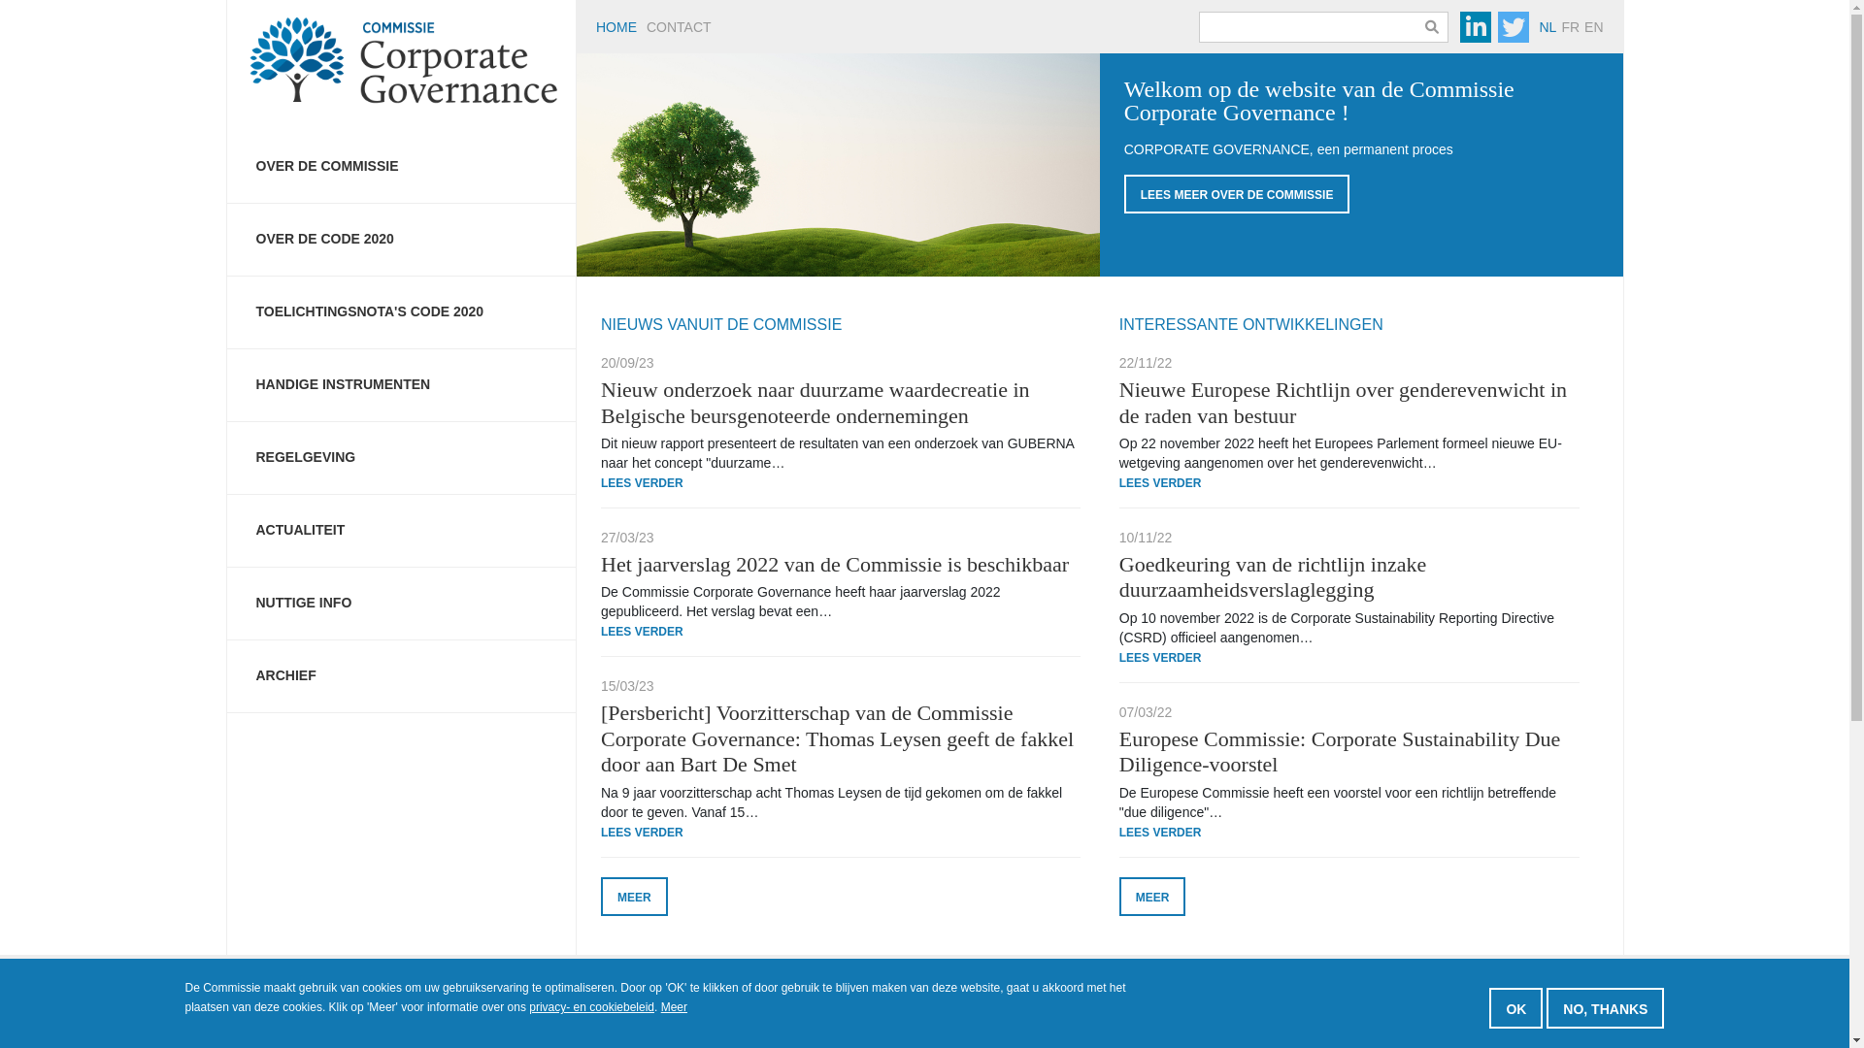  Describe the element at coordinates (1571, 27) in the screenshot. I see `FR` at that location.